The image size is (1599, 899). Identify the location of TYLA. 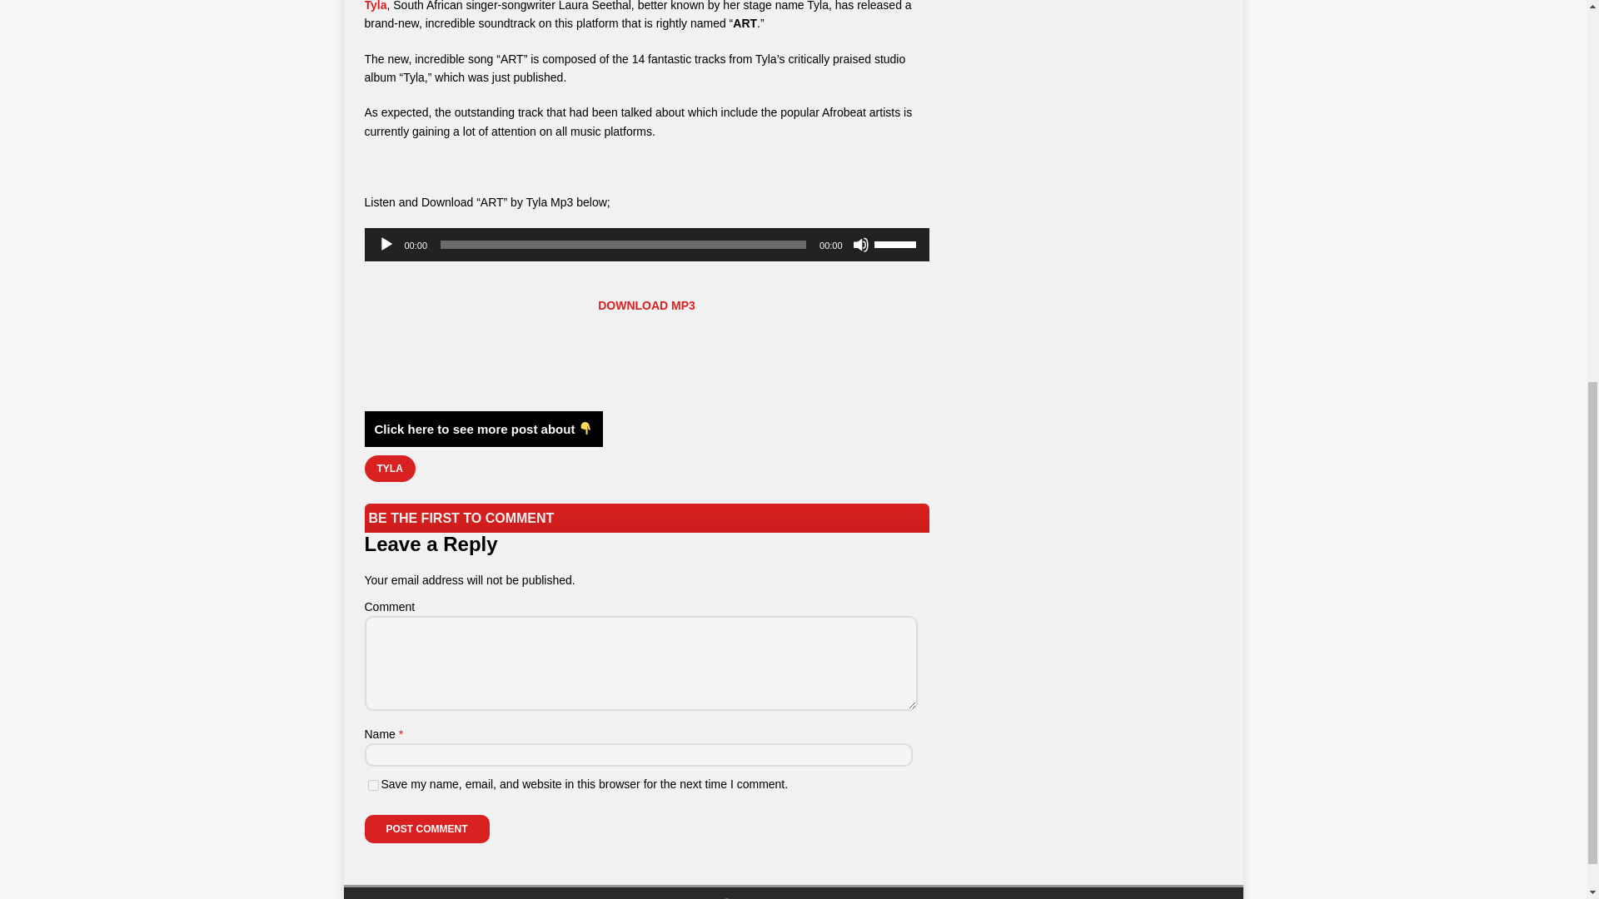
(390, 468).